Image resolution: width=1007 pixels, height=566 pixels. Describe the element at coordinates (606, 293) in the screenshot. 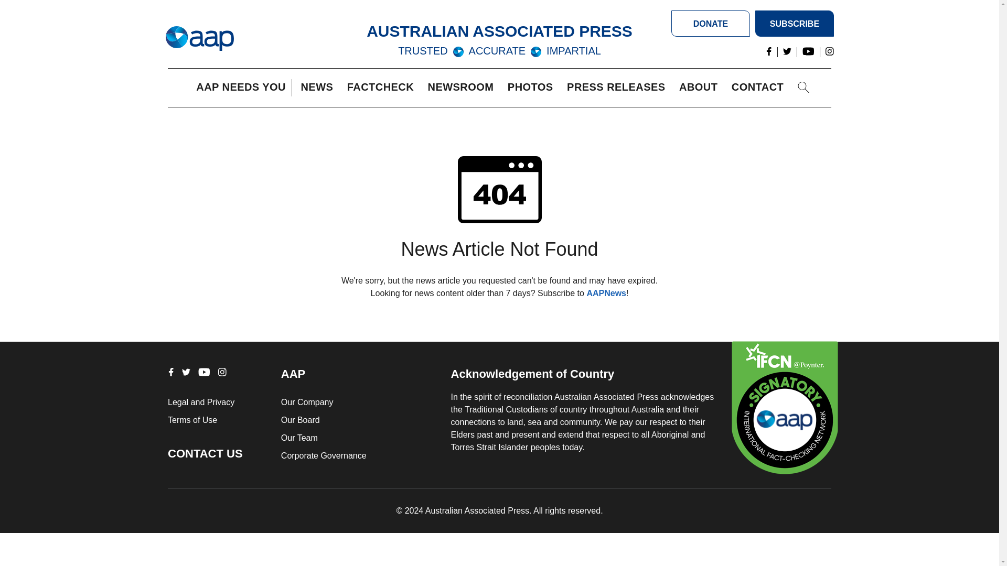

I see `AAPNews` at that location.